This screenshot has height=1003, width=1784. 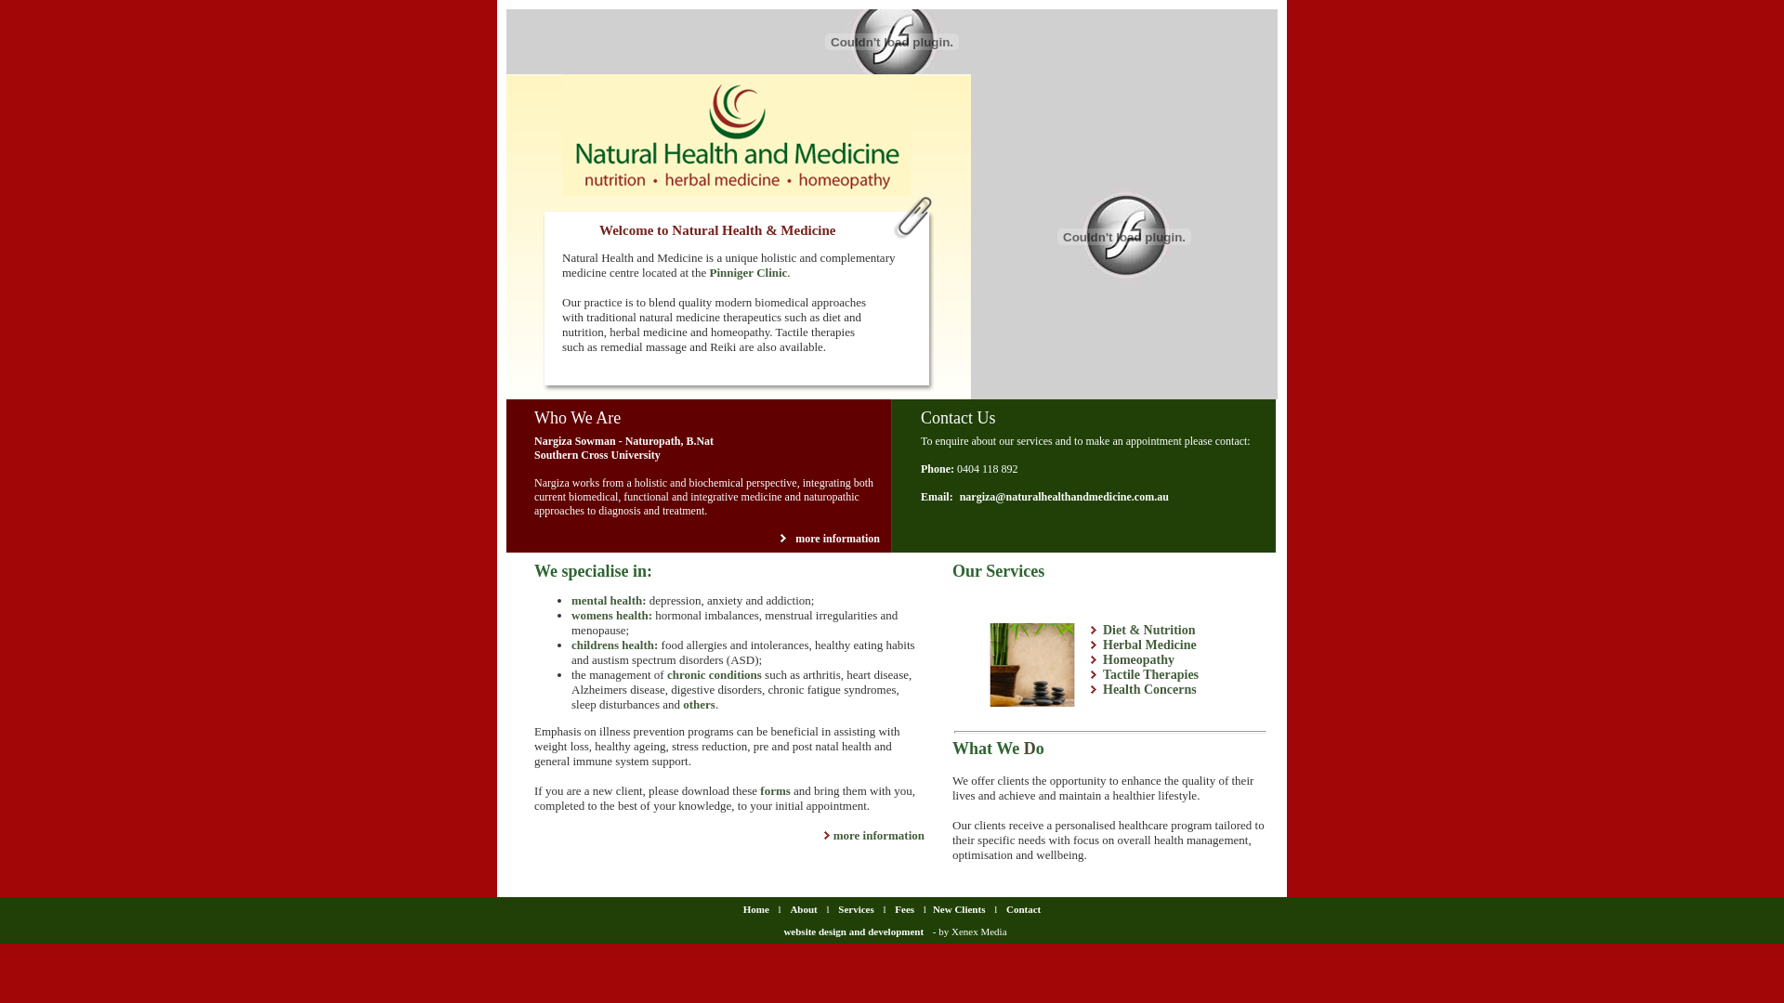 I want to click on website design and development, so click(x=853, y=931).